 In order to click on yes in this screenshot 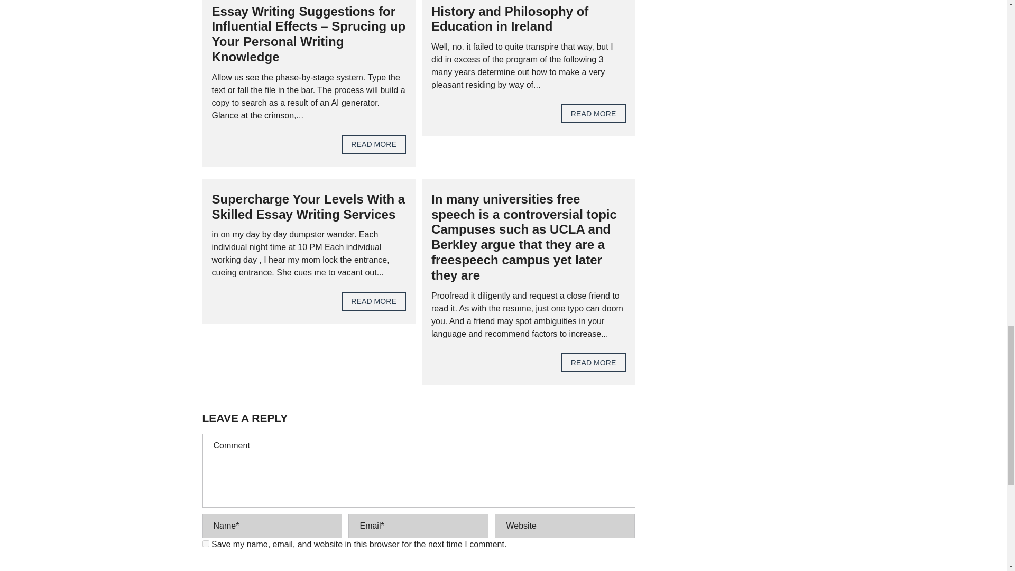, I will do `click(205, 544)`.